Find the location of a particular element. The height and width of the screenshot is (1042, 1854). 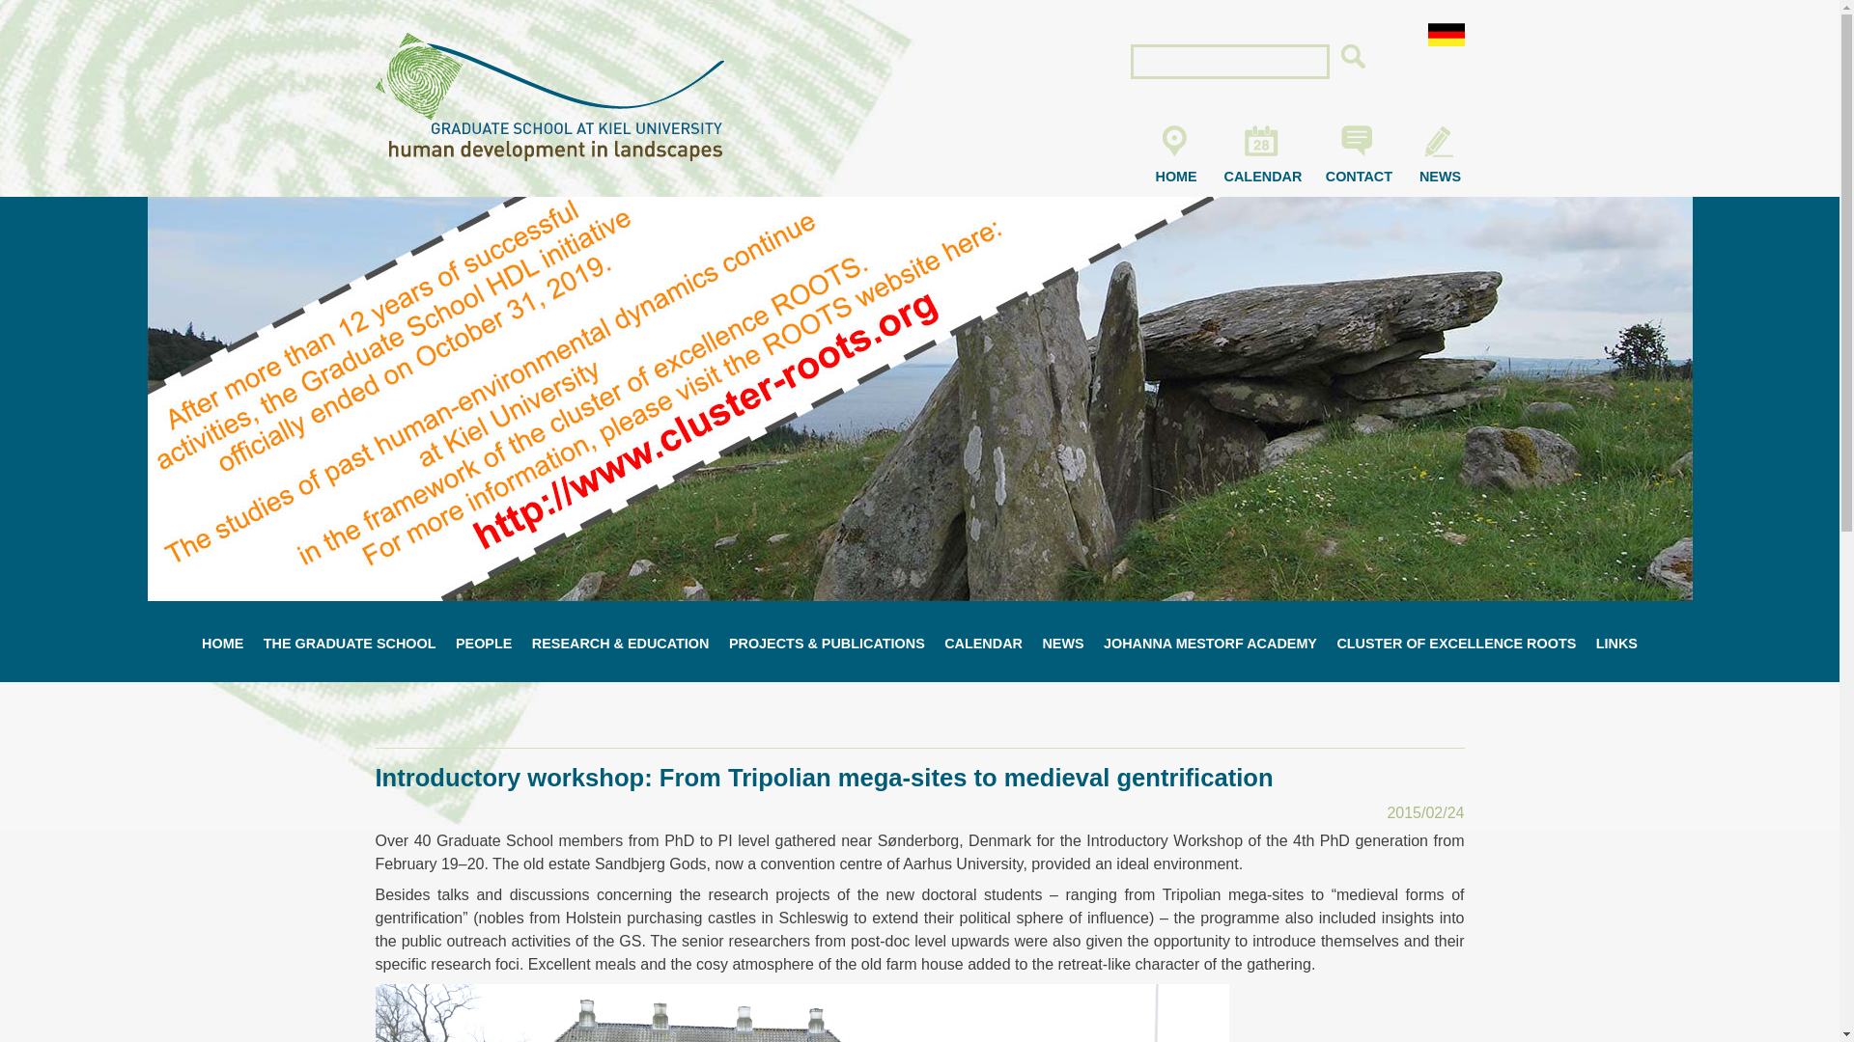

CONTACT is located at coordinates (1358, 154).